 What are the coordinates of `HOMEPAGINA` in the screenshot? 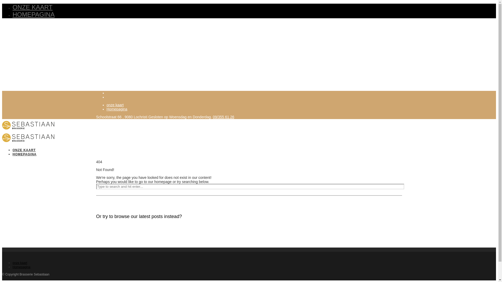 It's located at (25, 154).